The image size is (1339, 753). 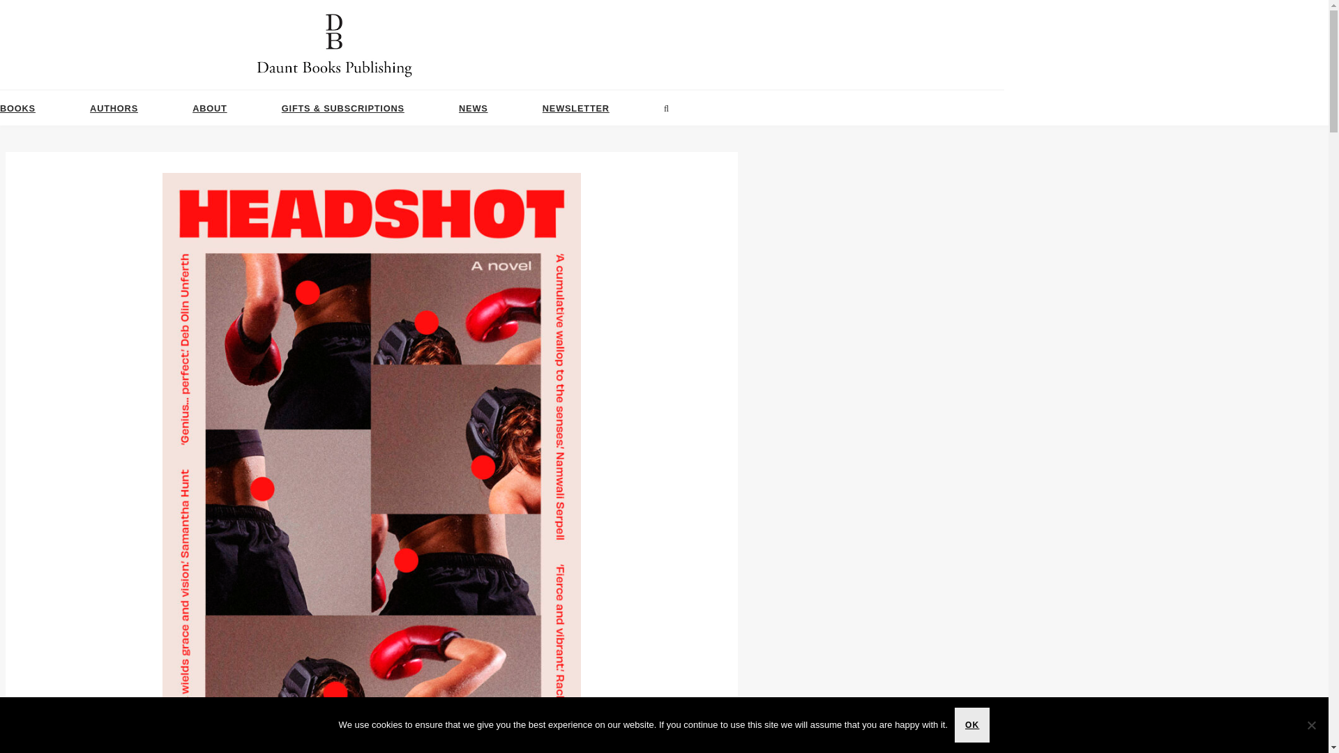 What do you see at coordinates (113, 108) in the screenshot?
I see `AUTHORS` at bounding box center [113, 108].